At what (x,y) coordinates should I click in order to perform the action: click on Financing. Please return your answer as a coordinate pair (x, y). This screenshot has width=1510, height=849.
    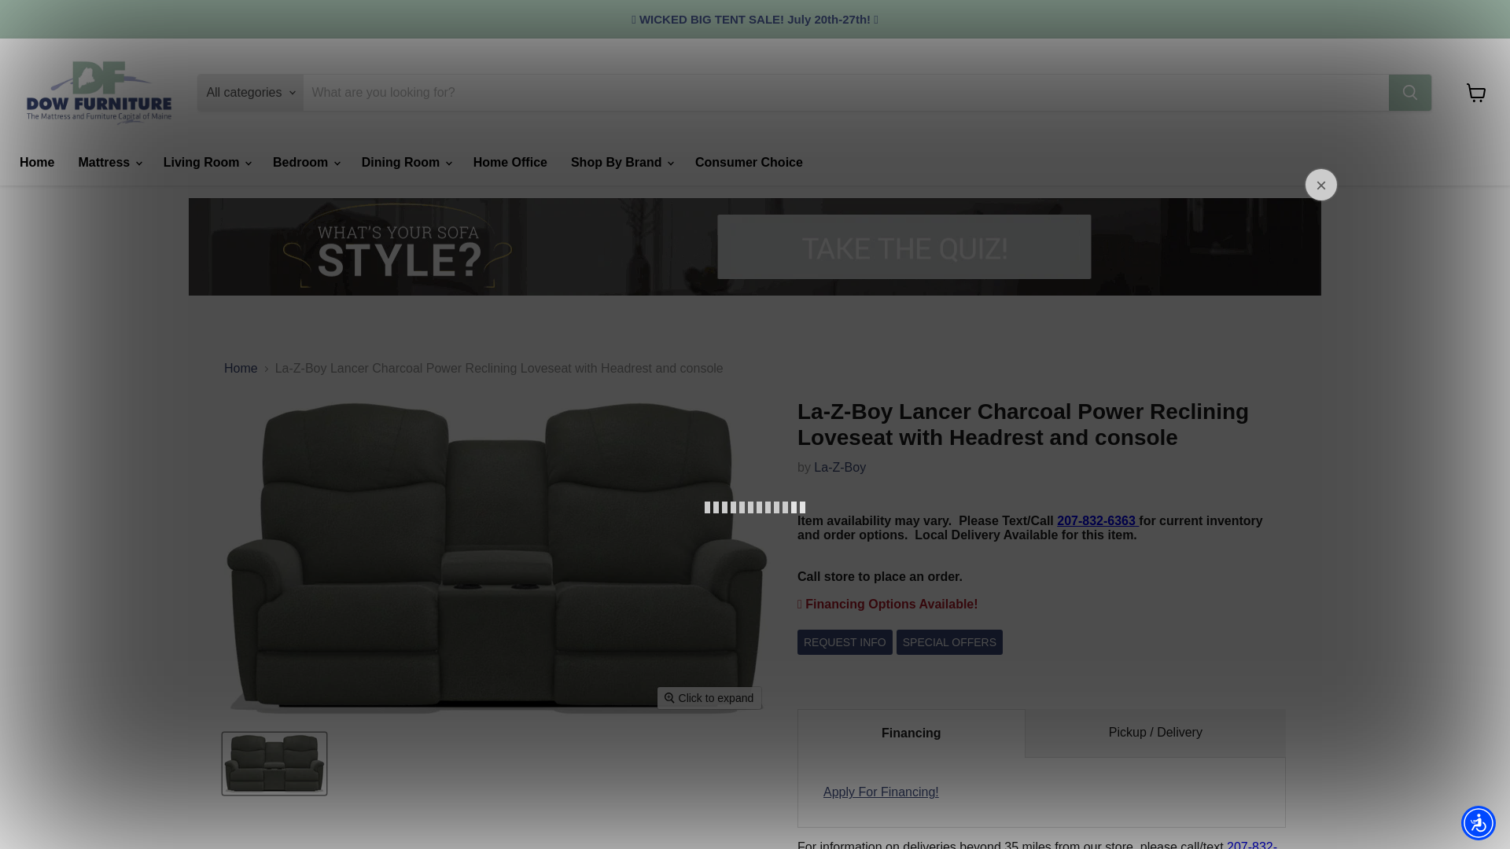
    Looking at the image, I should click on (881, 792).